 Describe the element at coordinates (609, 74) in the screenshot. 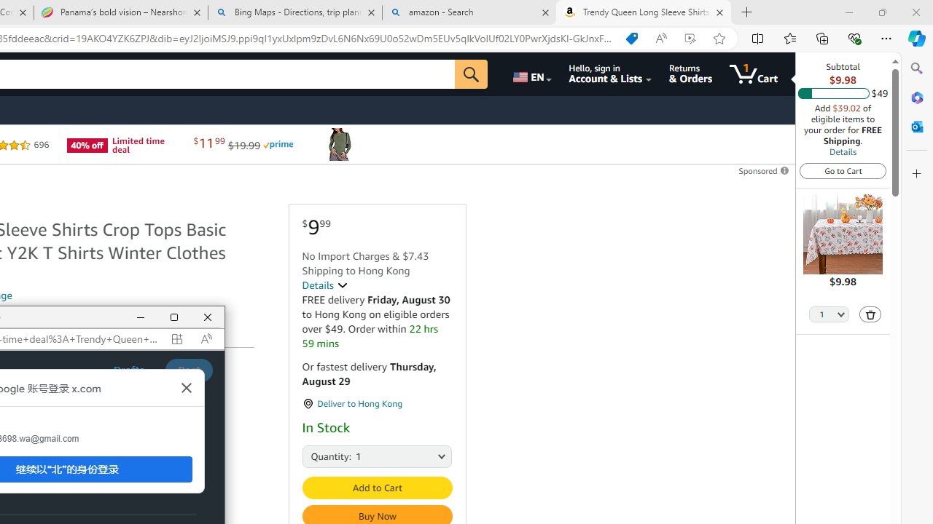

I see `Hello, sign in Account & Lists` at that location.